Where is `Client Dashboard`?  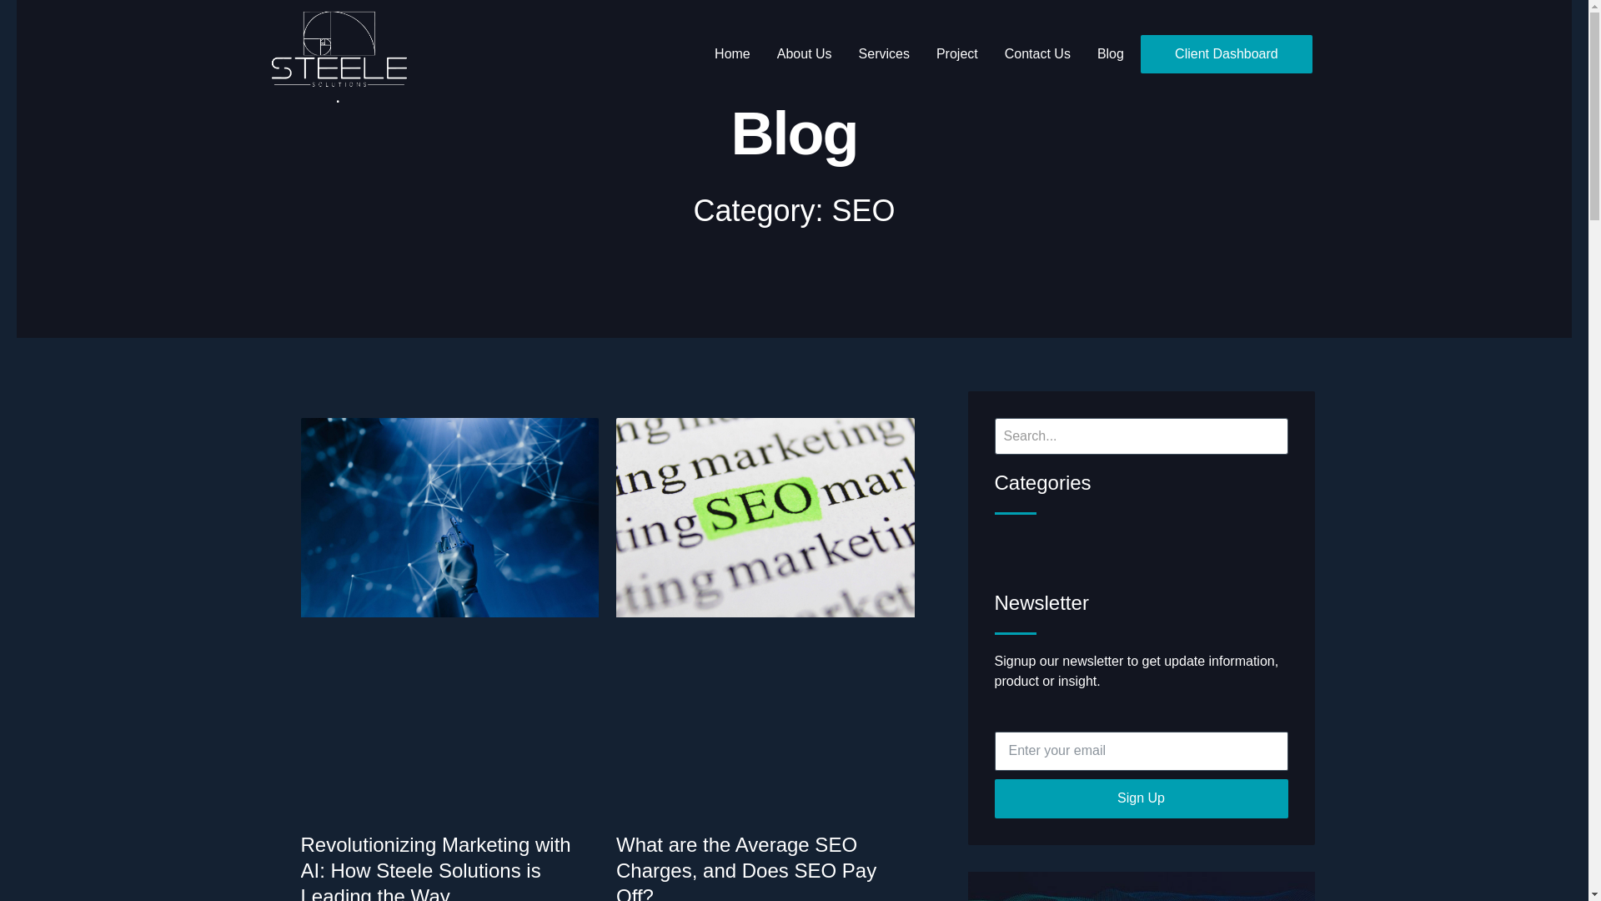
Client Dashboard is located at coordinates (1226, 53).